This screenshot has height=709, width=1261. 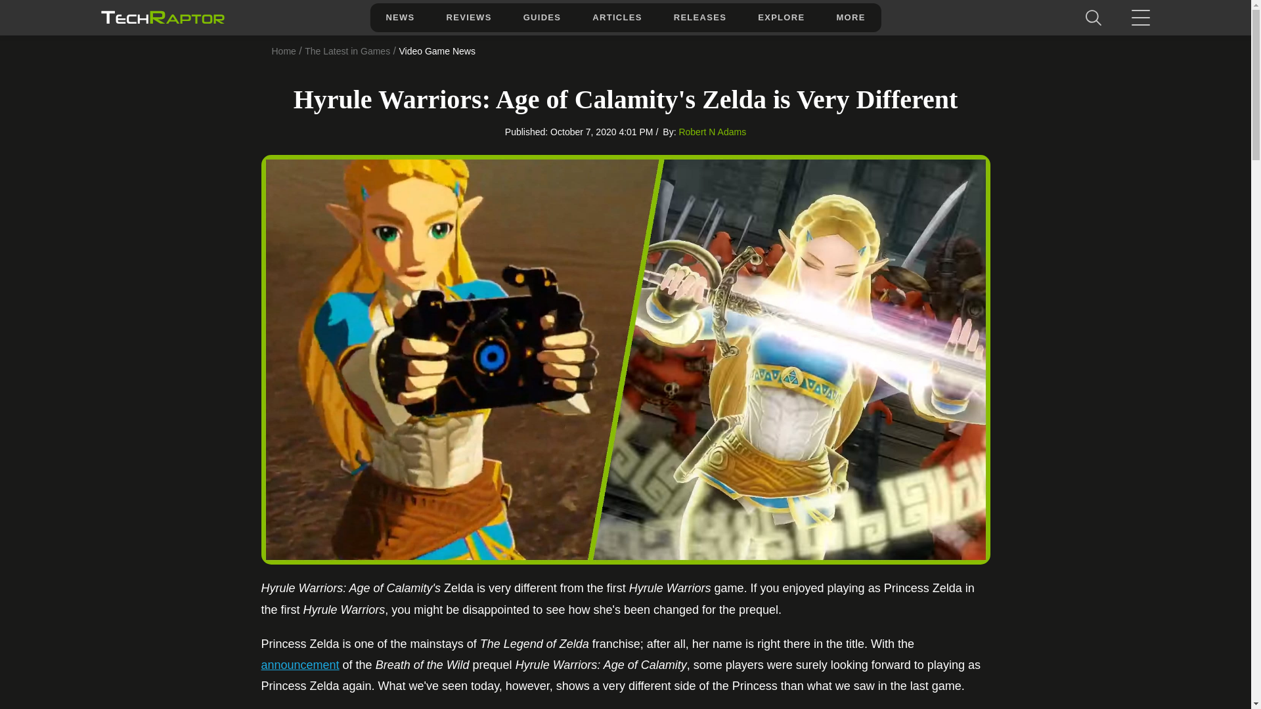 What do you see at coordinates (469, 17) in the screenshot?
I see `REVIEWS` at bounding box center [469, 17].